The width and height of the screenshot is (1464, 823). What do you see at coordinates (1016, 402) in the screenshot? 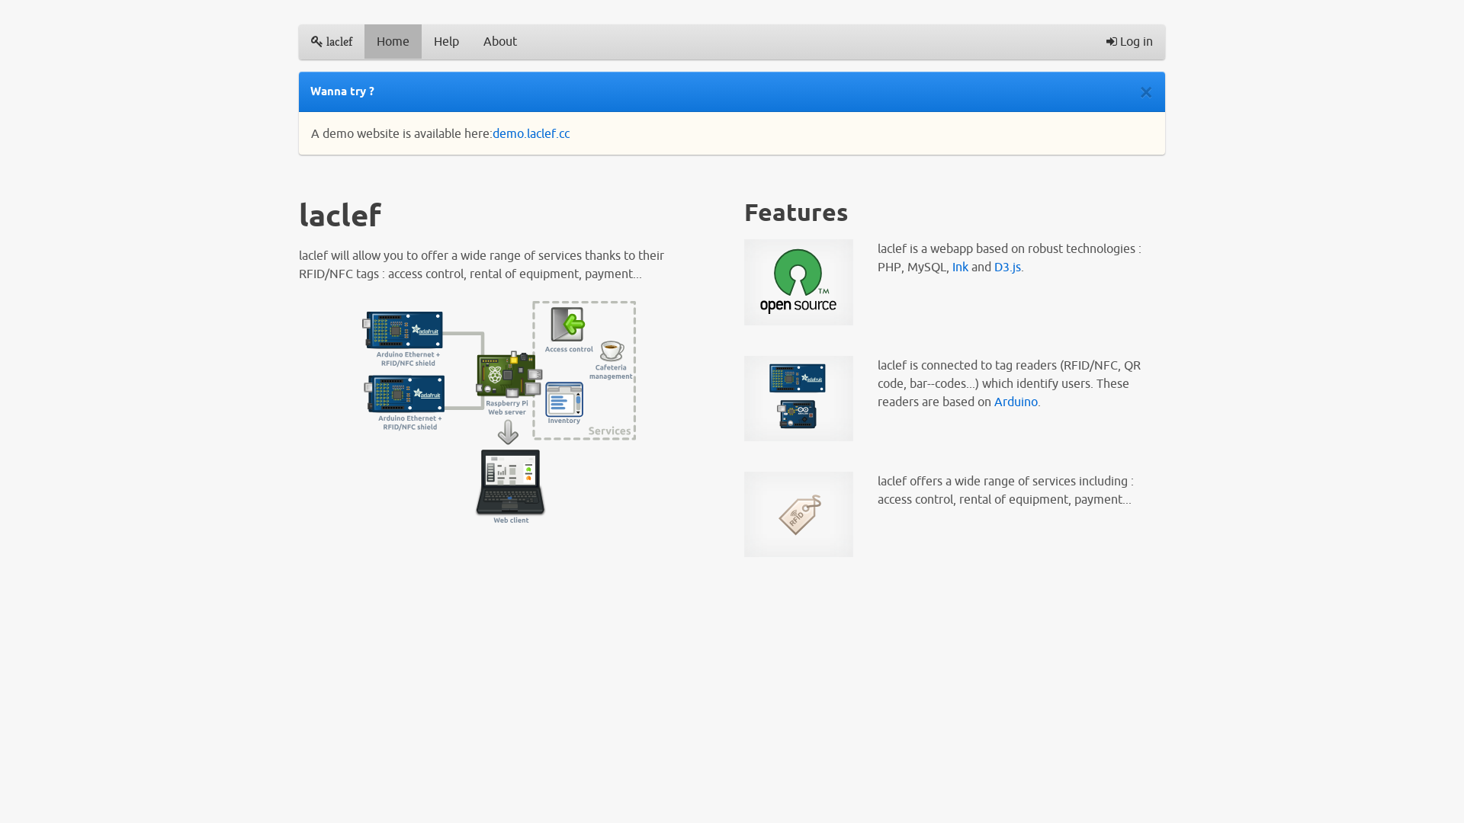
I see `Arduino` at bounding box center [1016, 402].